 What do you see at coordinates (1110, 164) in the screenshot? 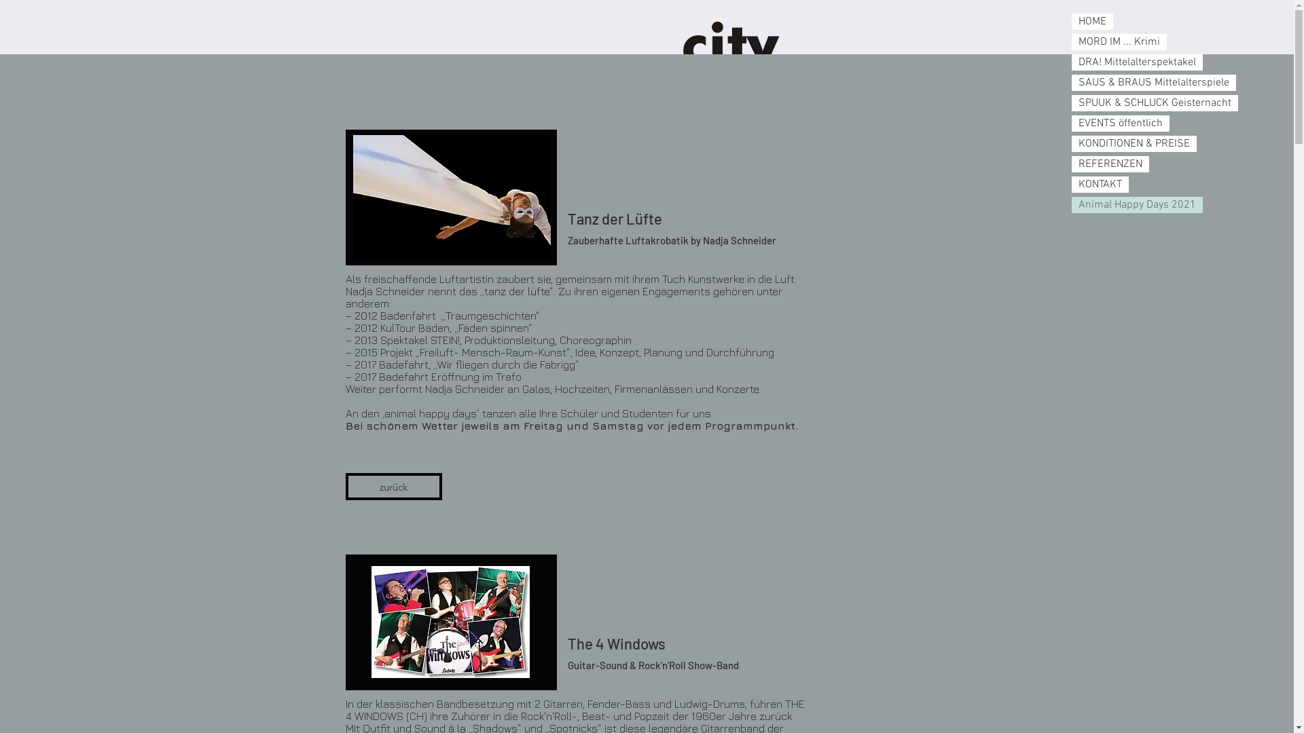
I see `REFERENZEN` at bounding box center [1110, 164].